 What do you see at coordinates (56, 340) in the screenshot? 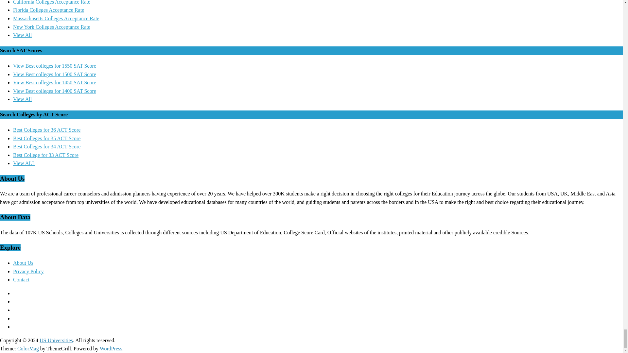
I see `US Universities` at bounding box center [56, 340].